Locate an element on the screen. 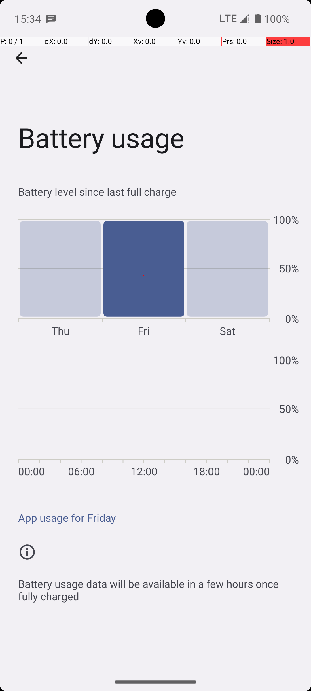 This screenshot has width=311, height=691. 02:00-04:00 is located at coordinates (50, 416).